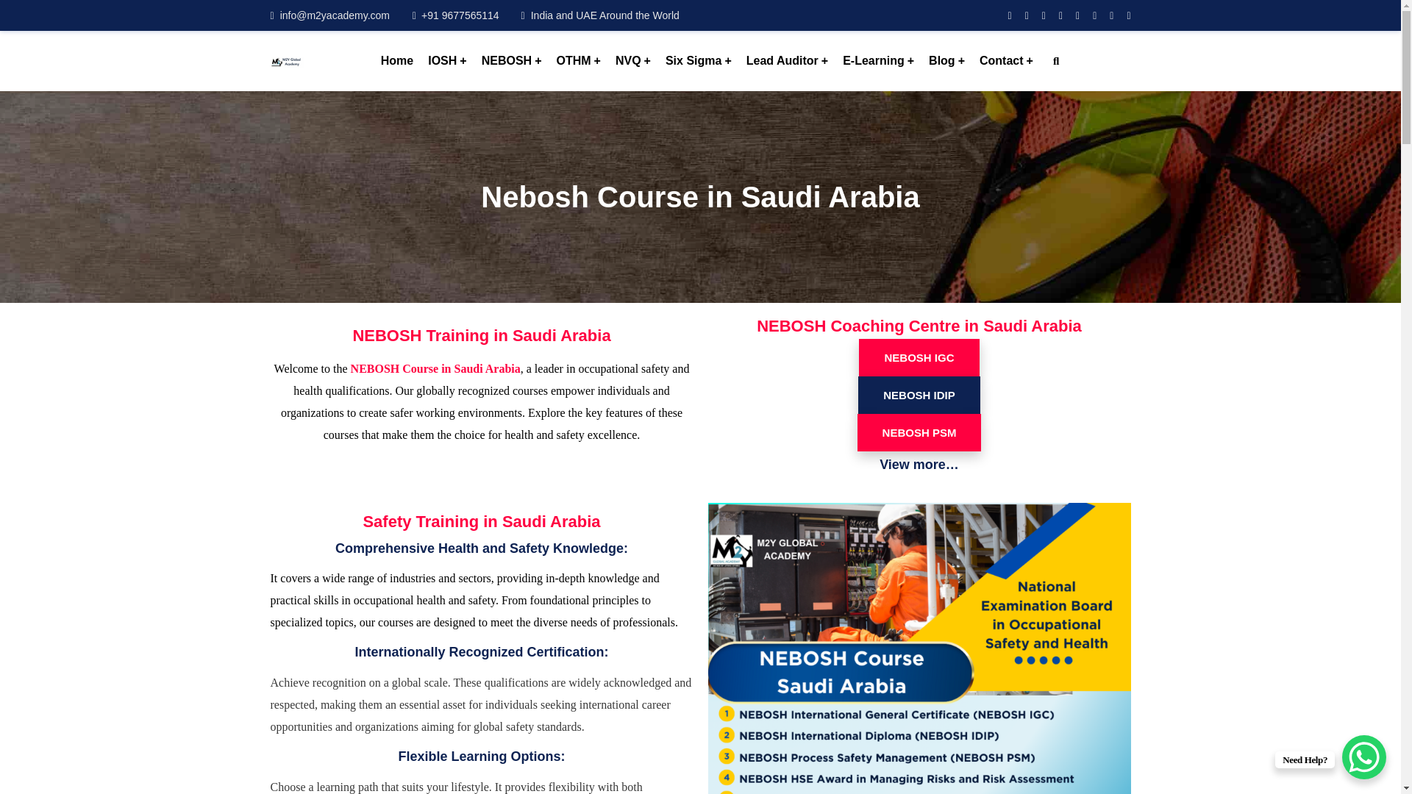 This screenshot has height=794, width=1412. Describe the element at coordinates (600, 15) in the screenshot. I see `India and UAE Around the World` at that location.